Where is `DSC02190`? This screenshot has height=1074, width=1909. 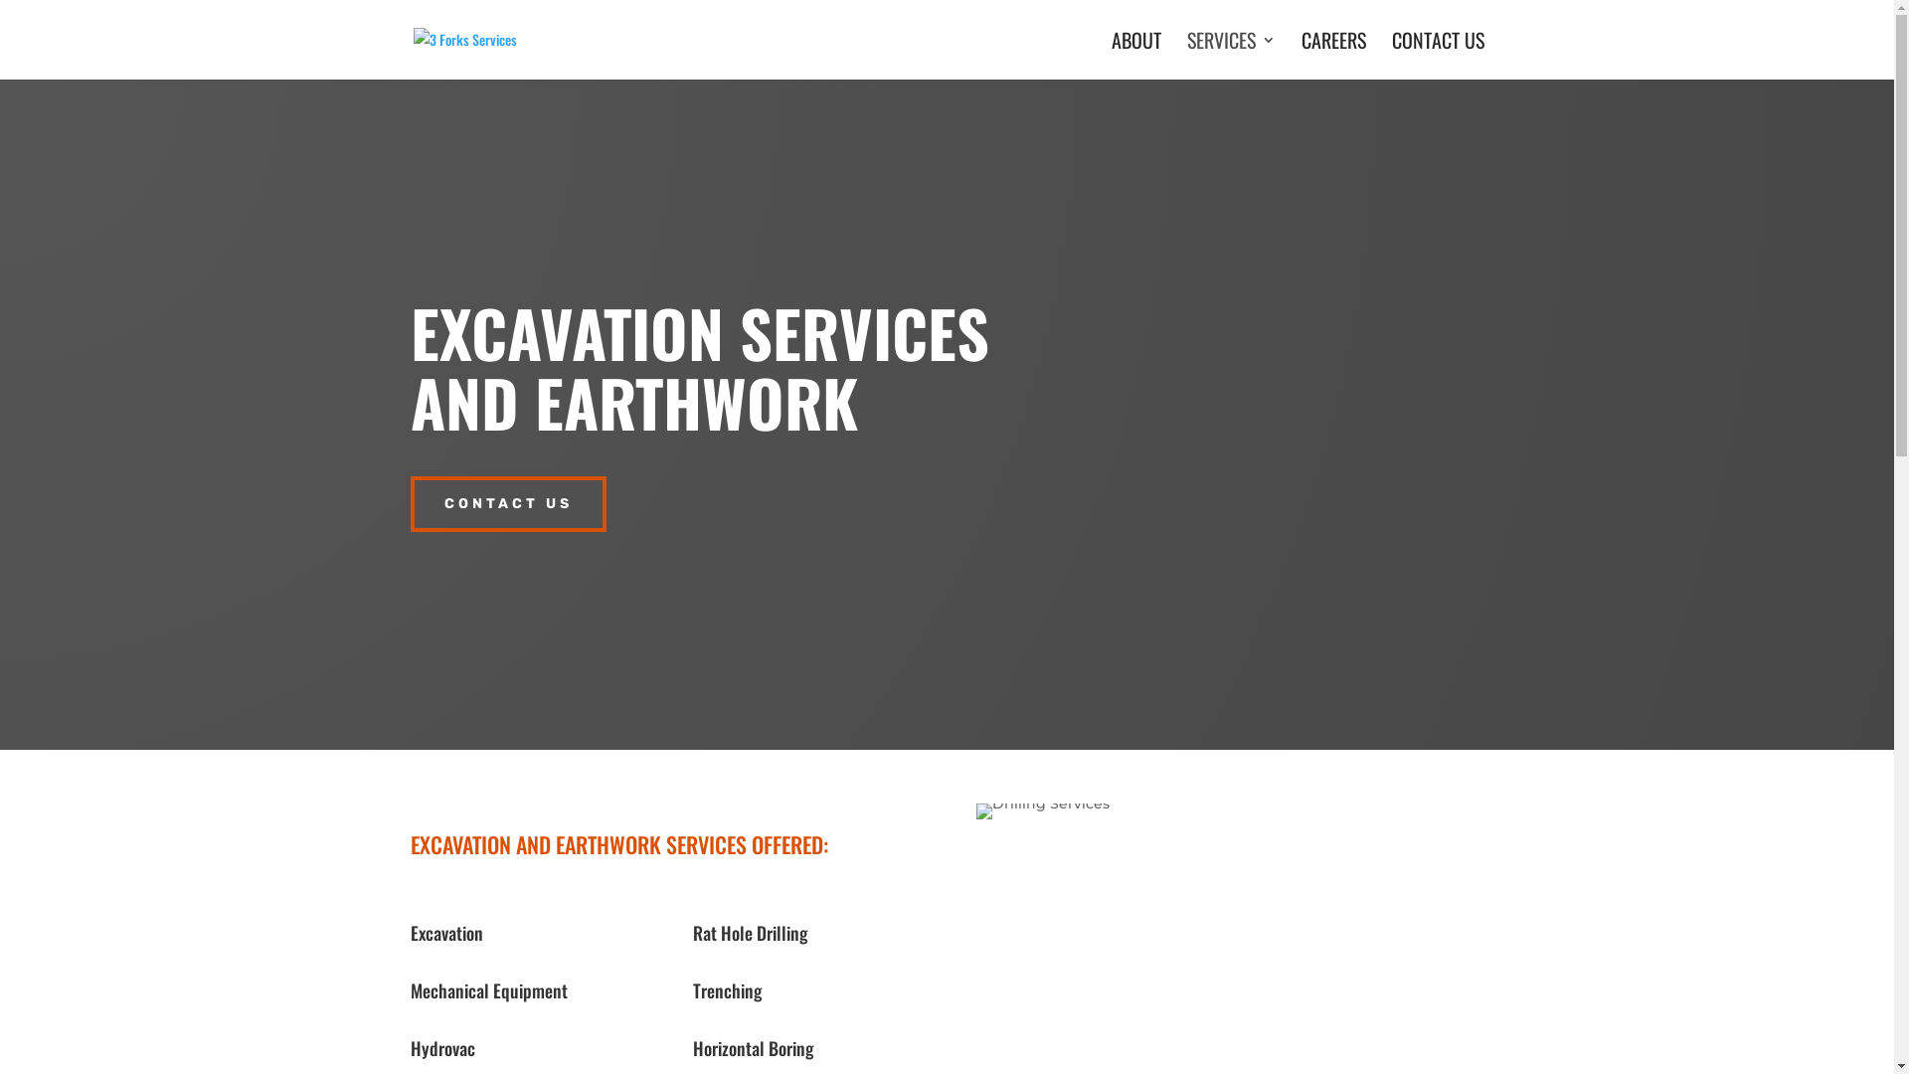 DSC02190 is located at coordinates (1043, 811).